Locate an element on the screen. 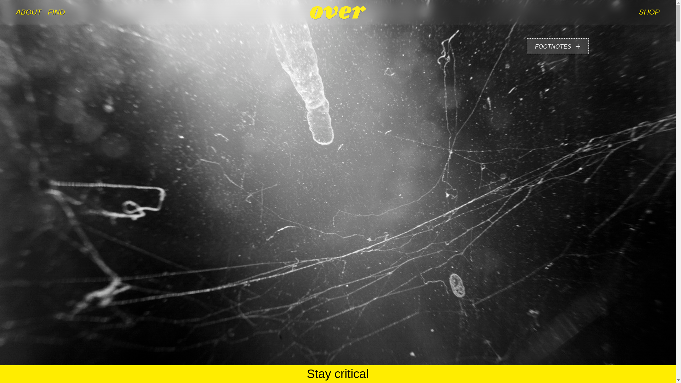  FIND is located at coordinates (56, 12).